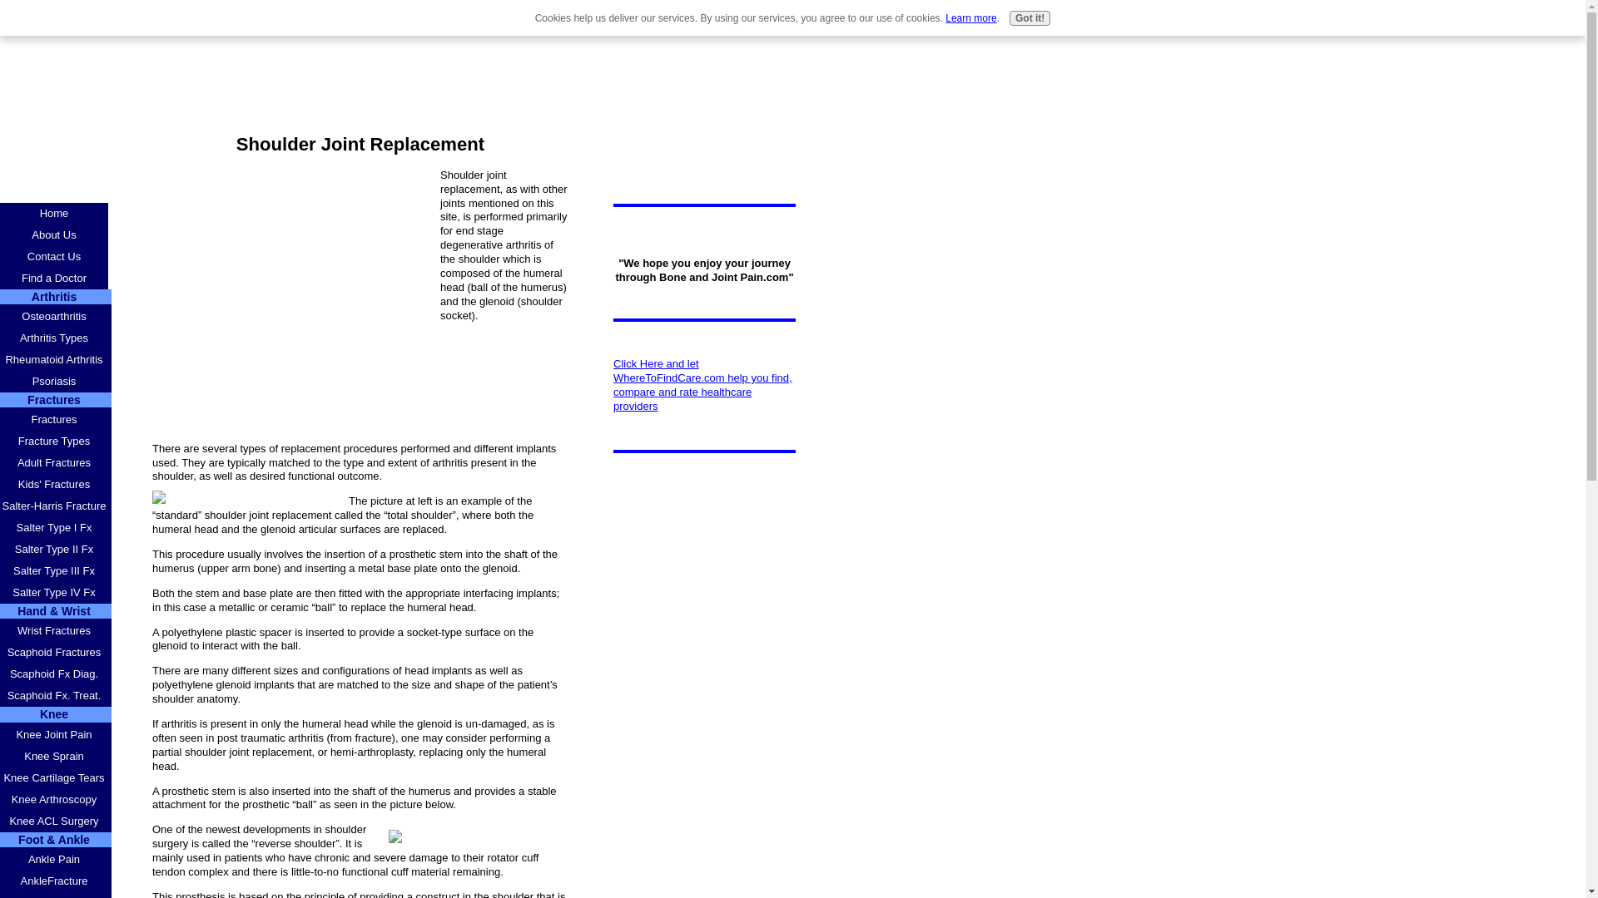 The height and width of the screenshot is (898, 1598). I want to click on Knee Joint Pain, so click(56, 735).